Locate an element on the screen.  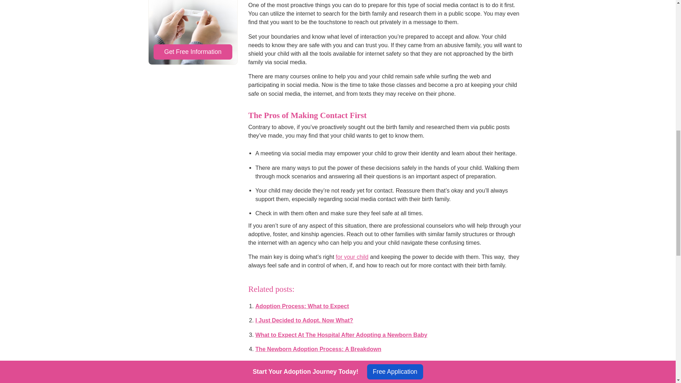
I Just Decided to Adopt. Now What? is located at coordinates (304, 320).